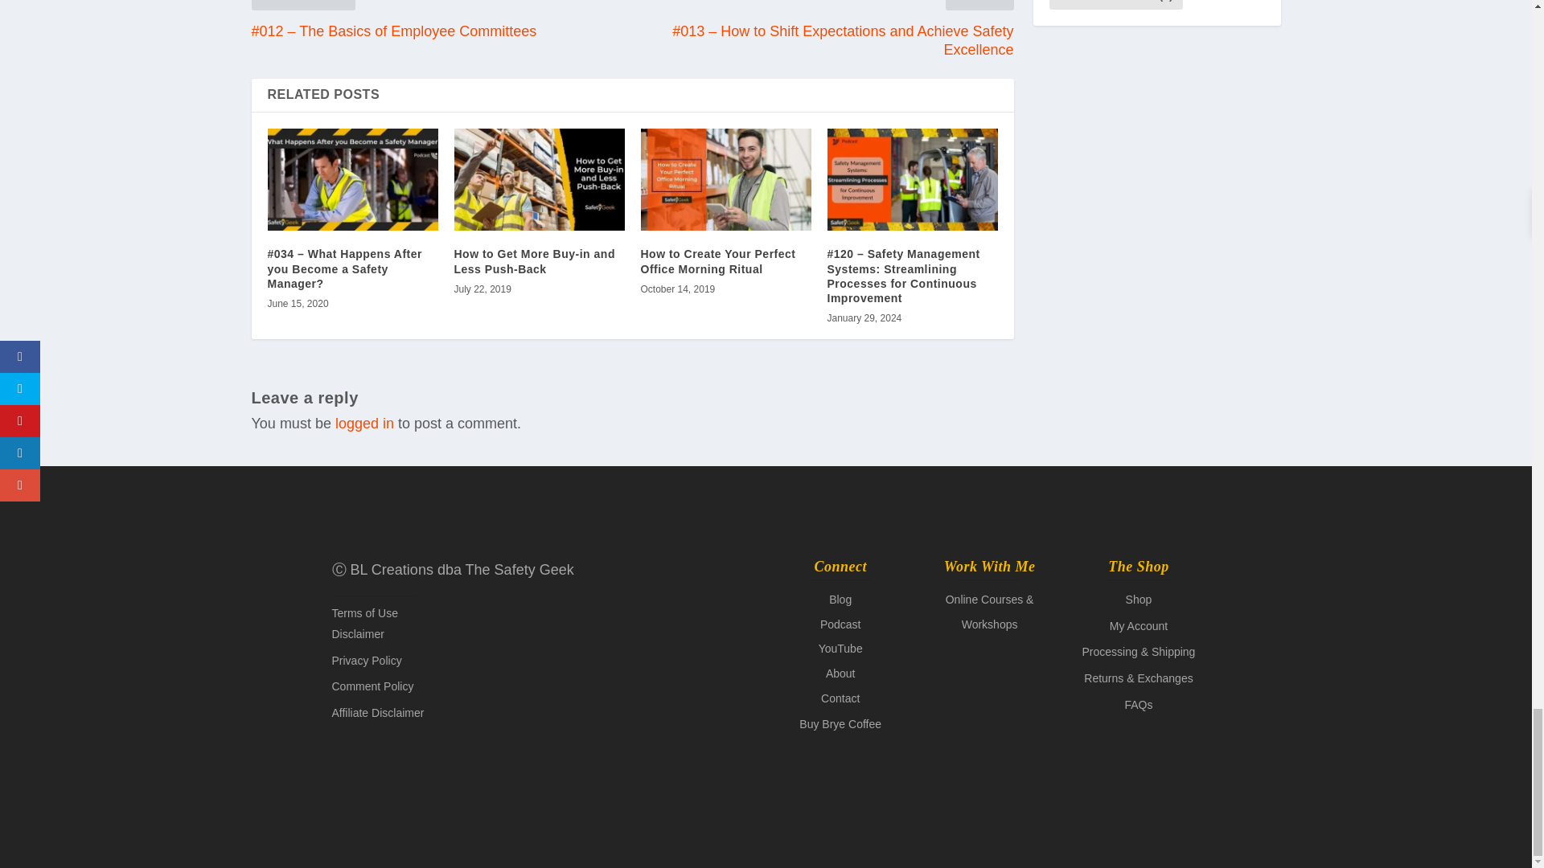 This screenshot has width=1544, height=868. Describe the element at coordinates (539, 179) in the screenshot. I see `How to Get More Buy-in and Less Push-Back` at that location.